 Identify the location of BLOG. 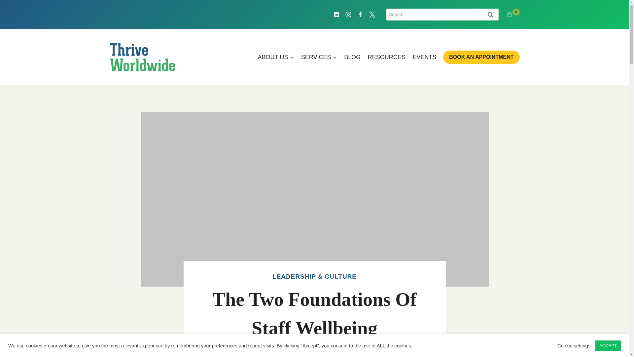
(352, 57).